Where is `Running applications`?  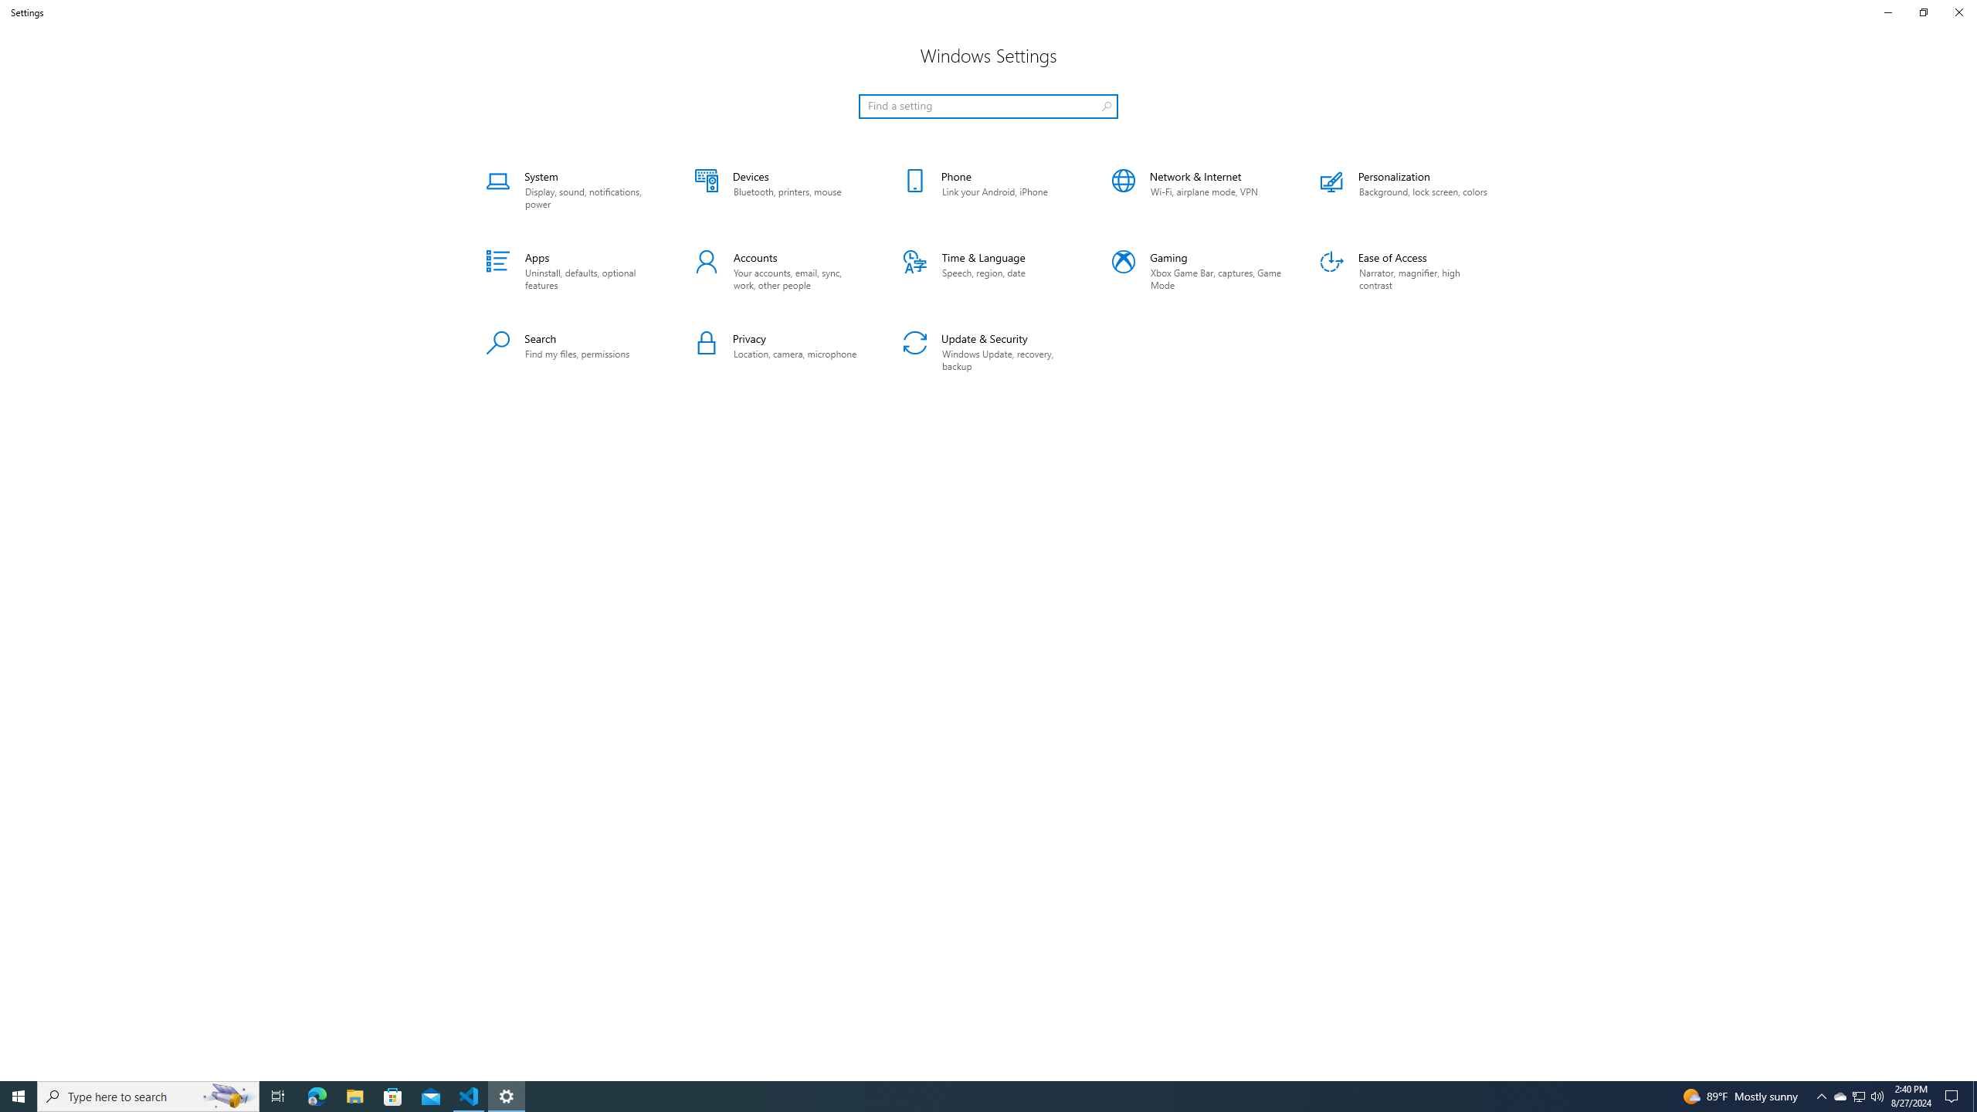
Running applications is located at coordinates (975, 1097).